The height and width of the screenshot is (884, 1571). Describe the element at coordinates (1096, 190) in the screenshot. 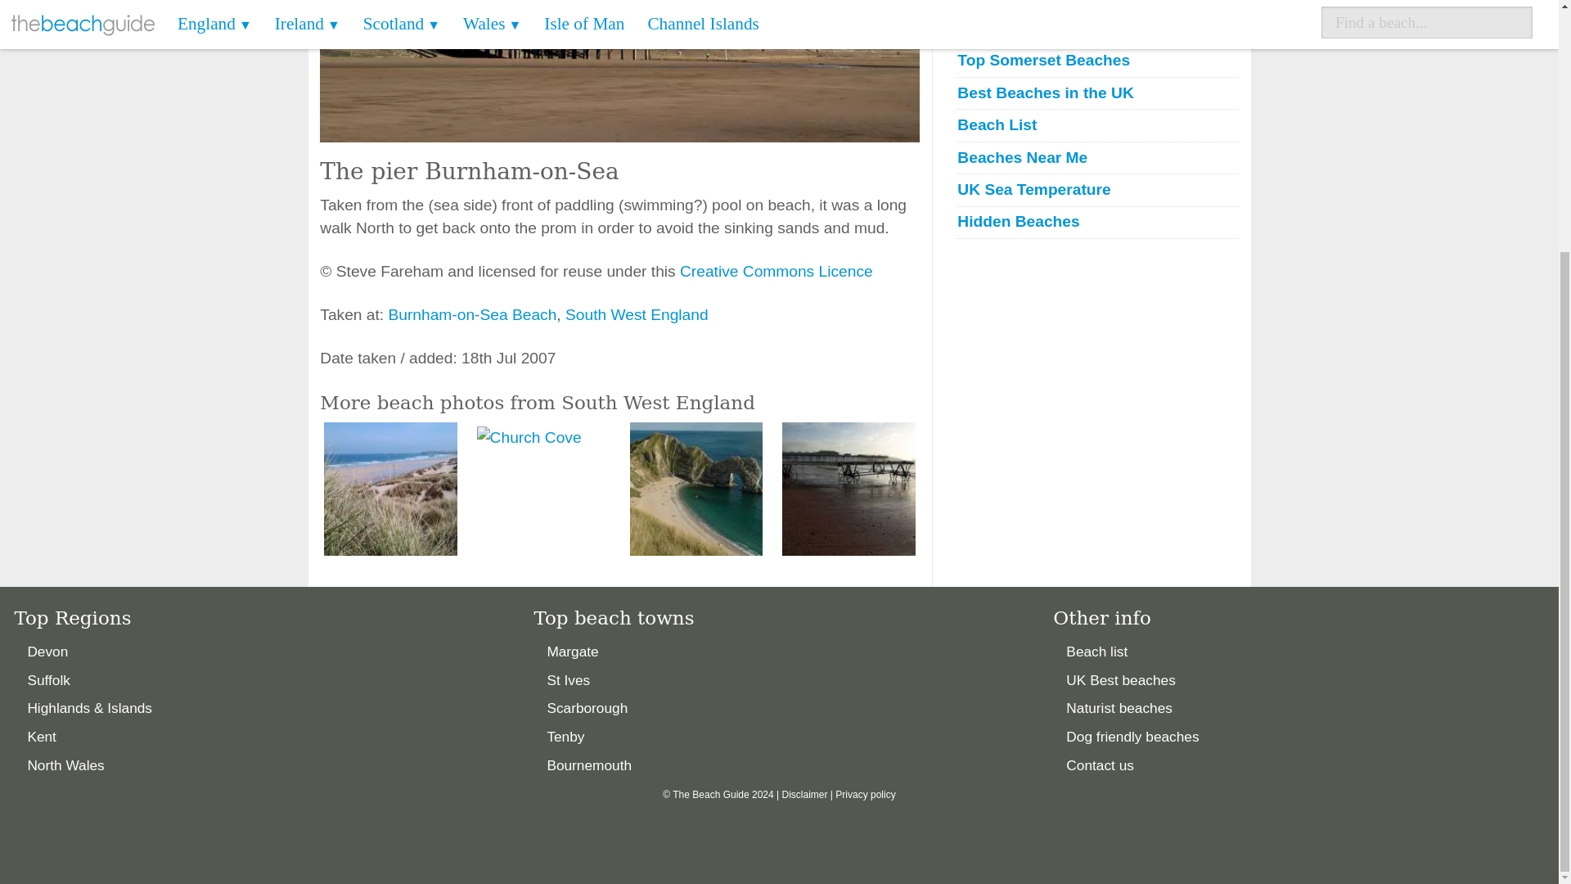

I see `UK Sea Temperature` at that location.